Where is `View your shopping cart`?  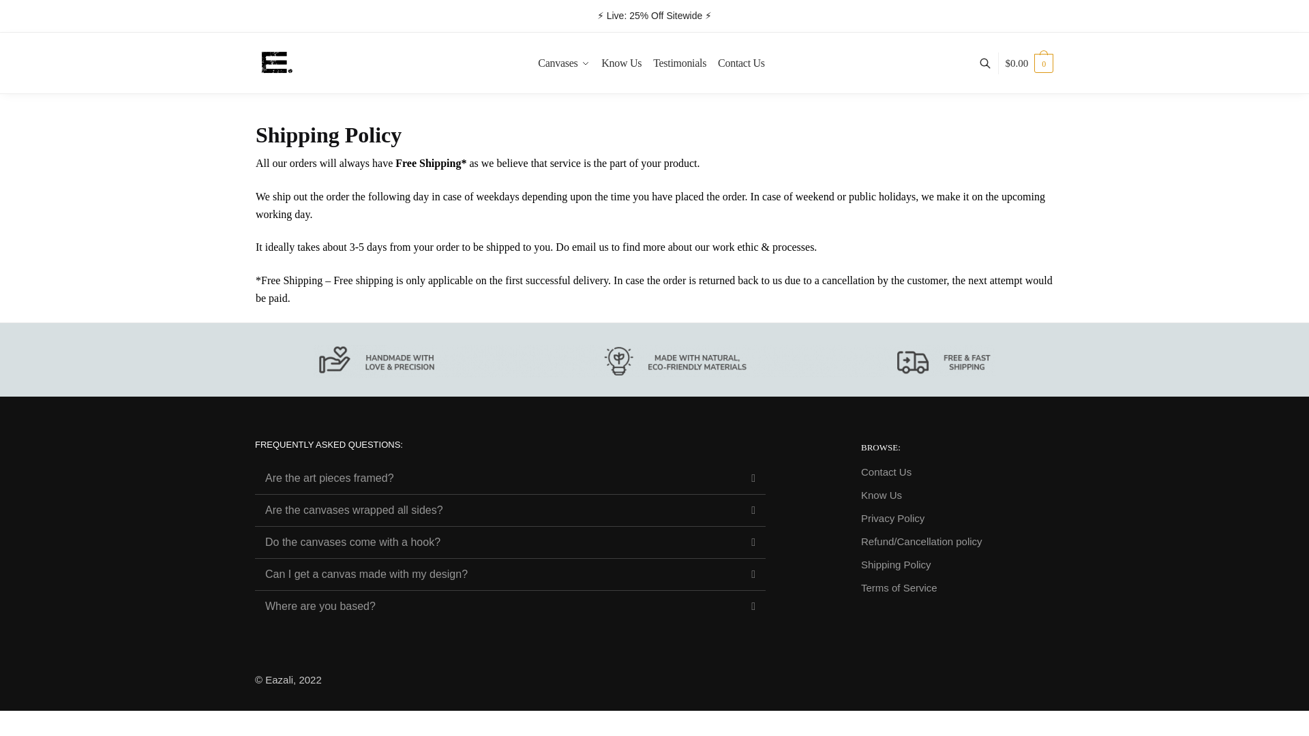 View your shopping cart is located at coordinates (1029, 63).